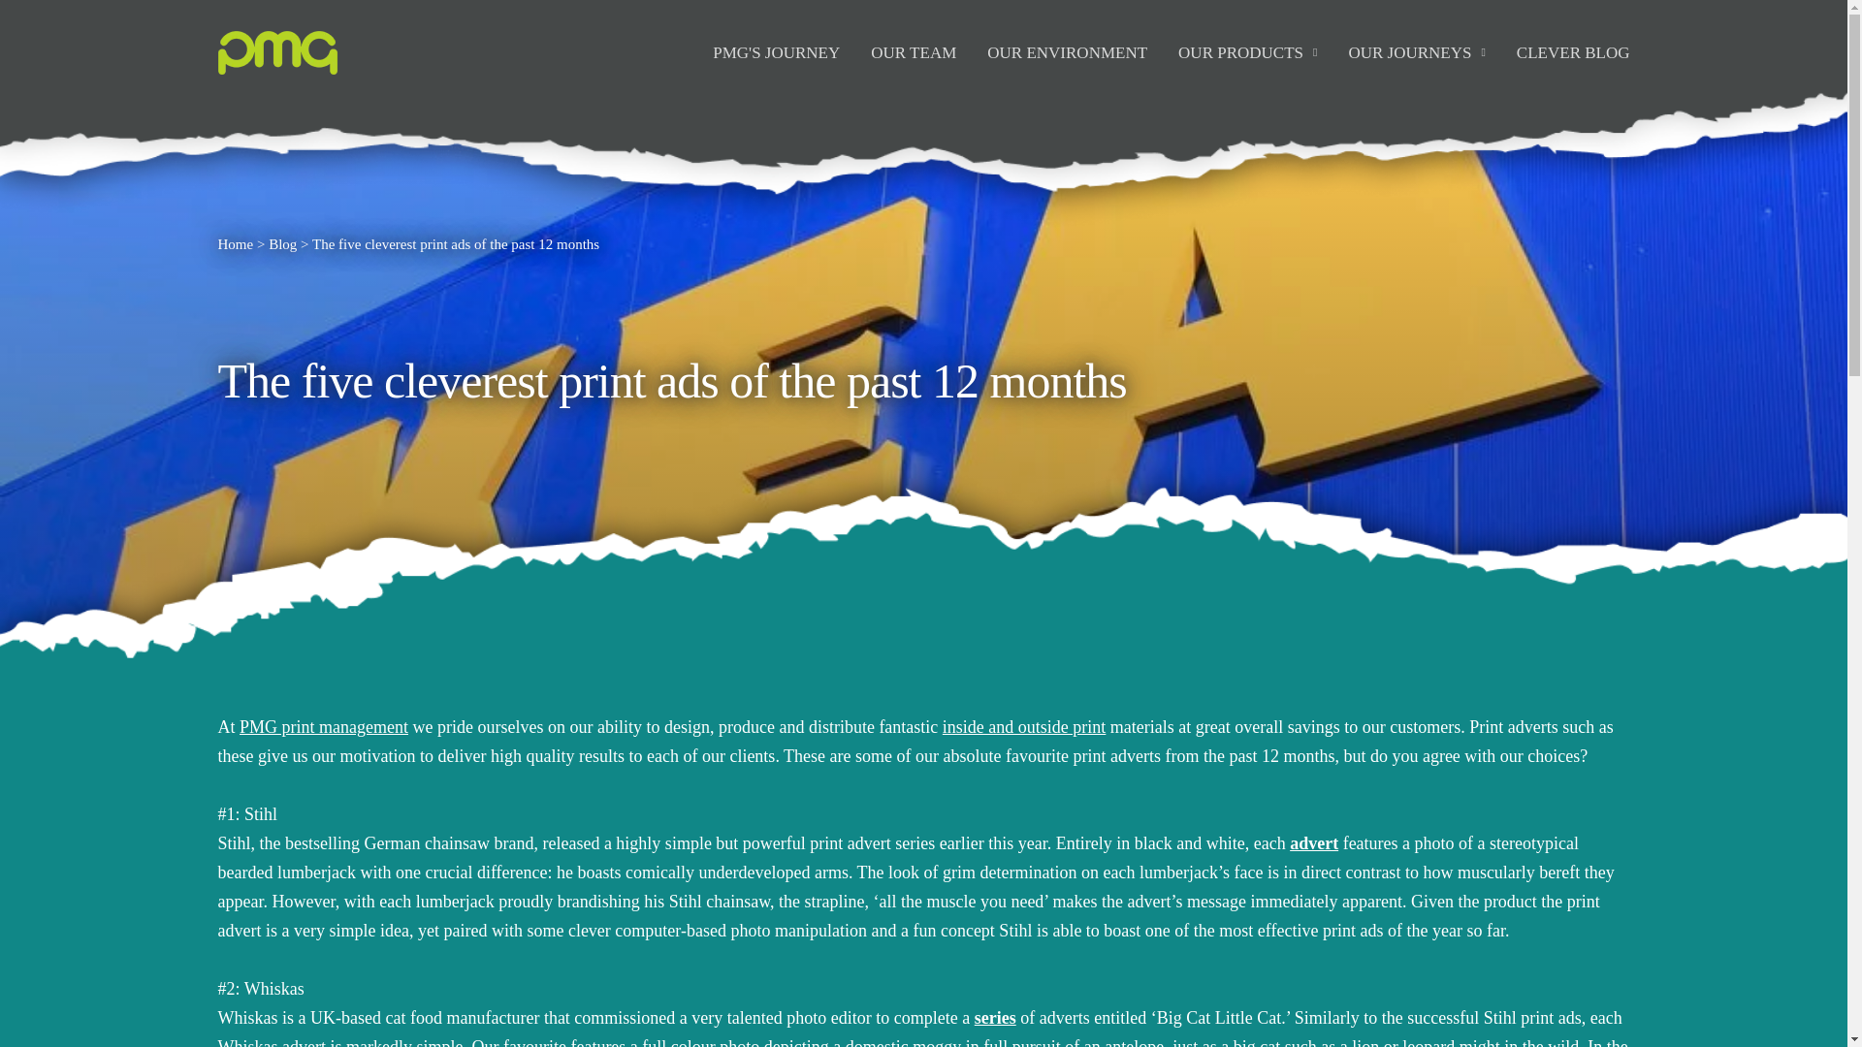 Image resolution: width=1862 pixels, height=1047 pixels. I want to click on OUR PRODUCTS, so click(1247, 52).